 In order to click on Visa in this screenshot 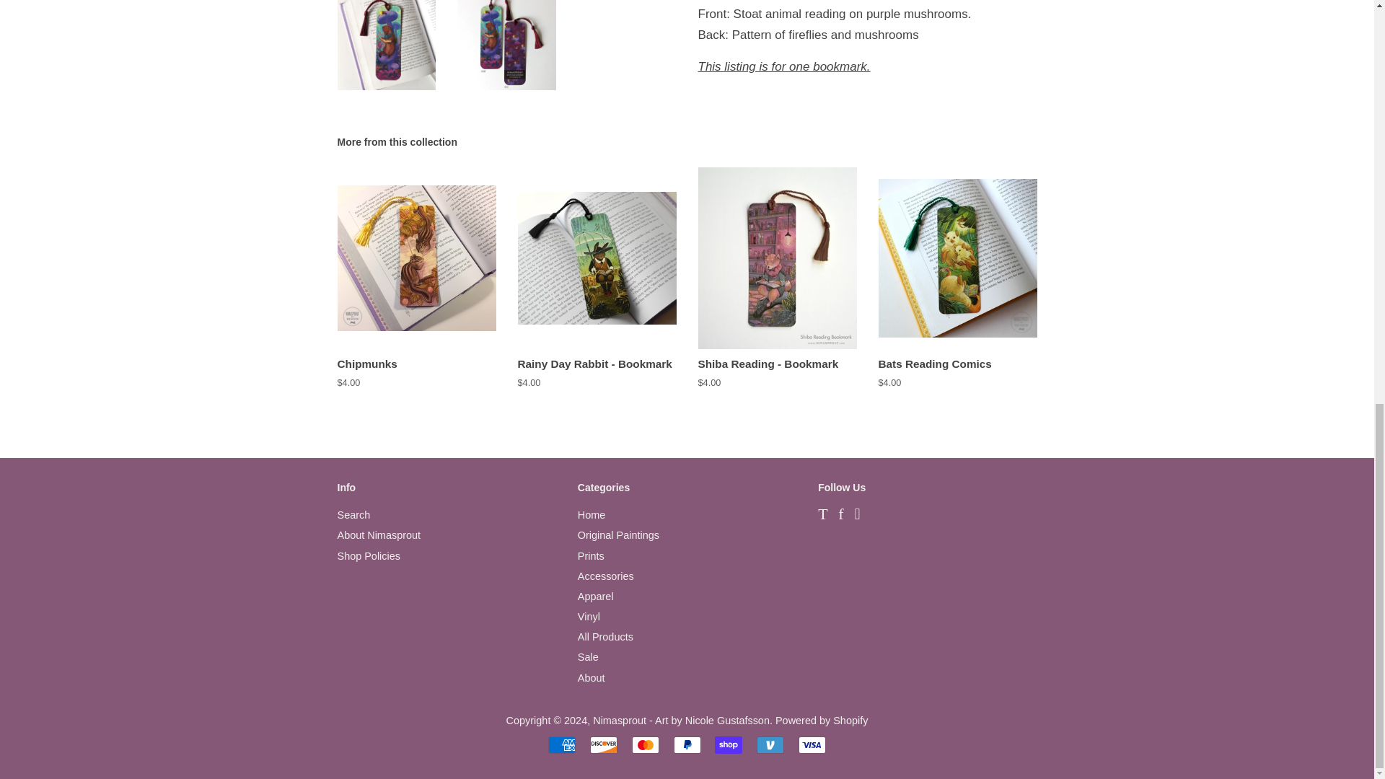, I will do `click(812, 744)`.